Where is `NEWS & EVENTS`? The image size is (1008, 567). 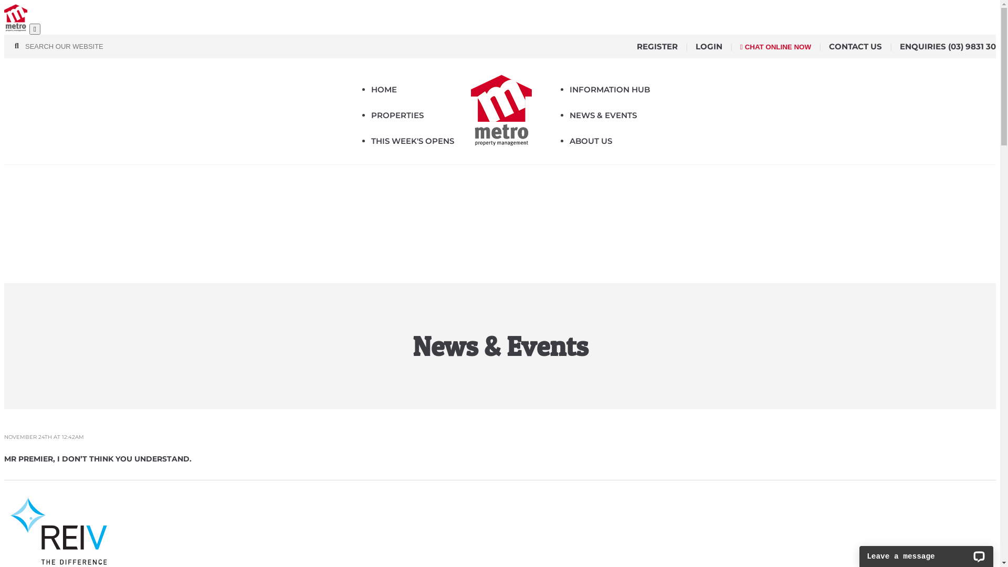
NEWS & EVENTS is located at coordinates (603, 115).